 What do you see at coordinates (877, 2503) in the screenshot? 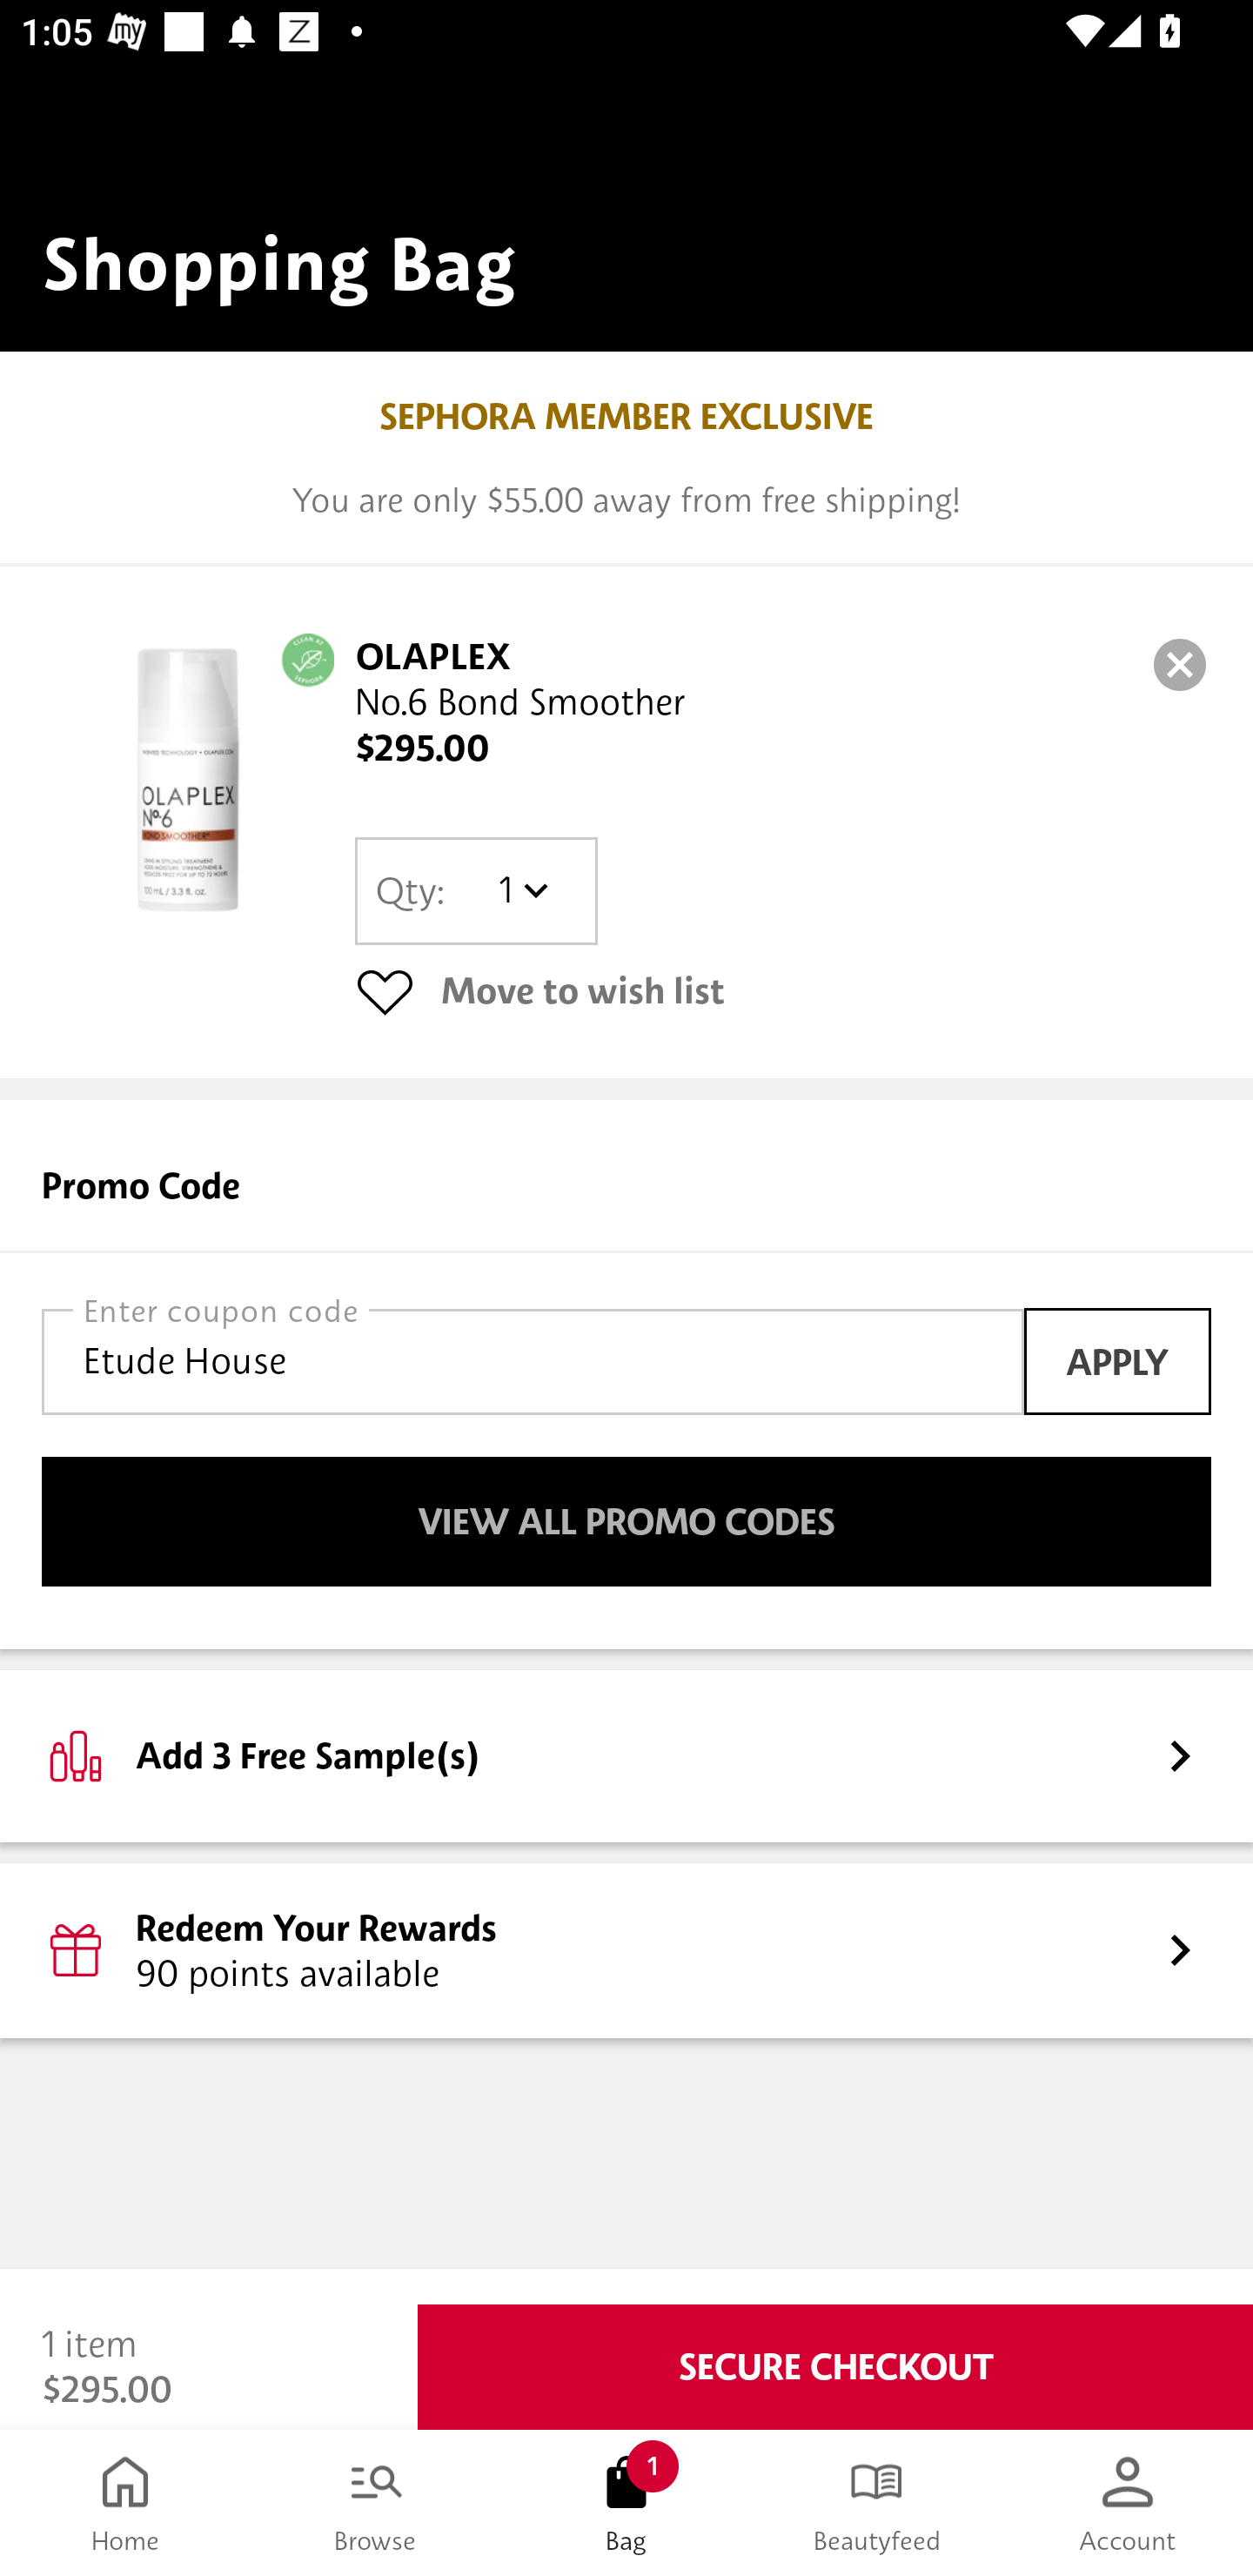
I see `Beautyfeed` at bounding box center [877, 2503].